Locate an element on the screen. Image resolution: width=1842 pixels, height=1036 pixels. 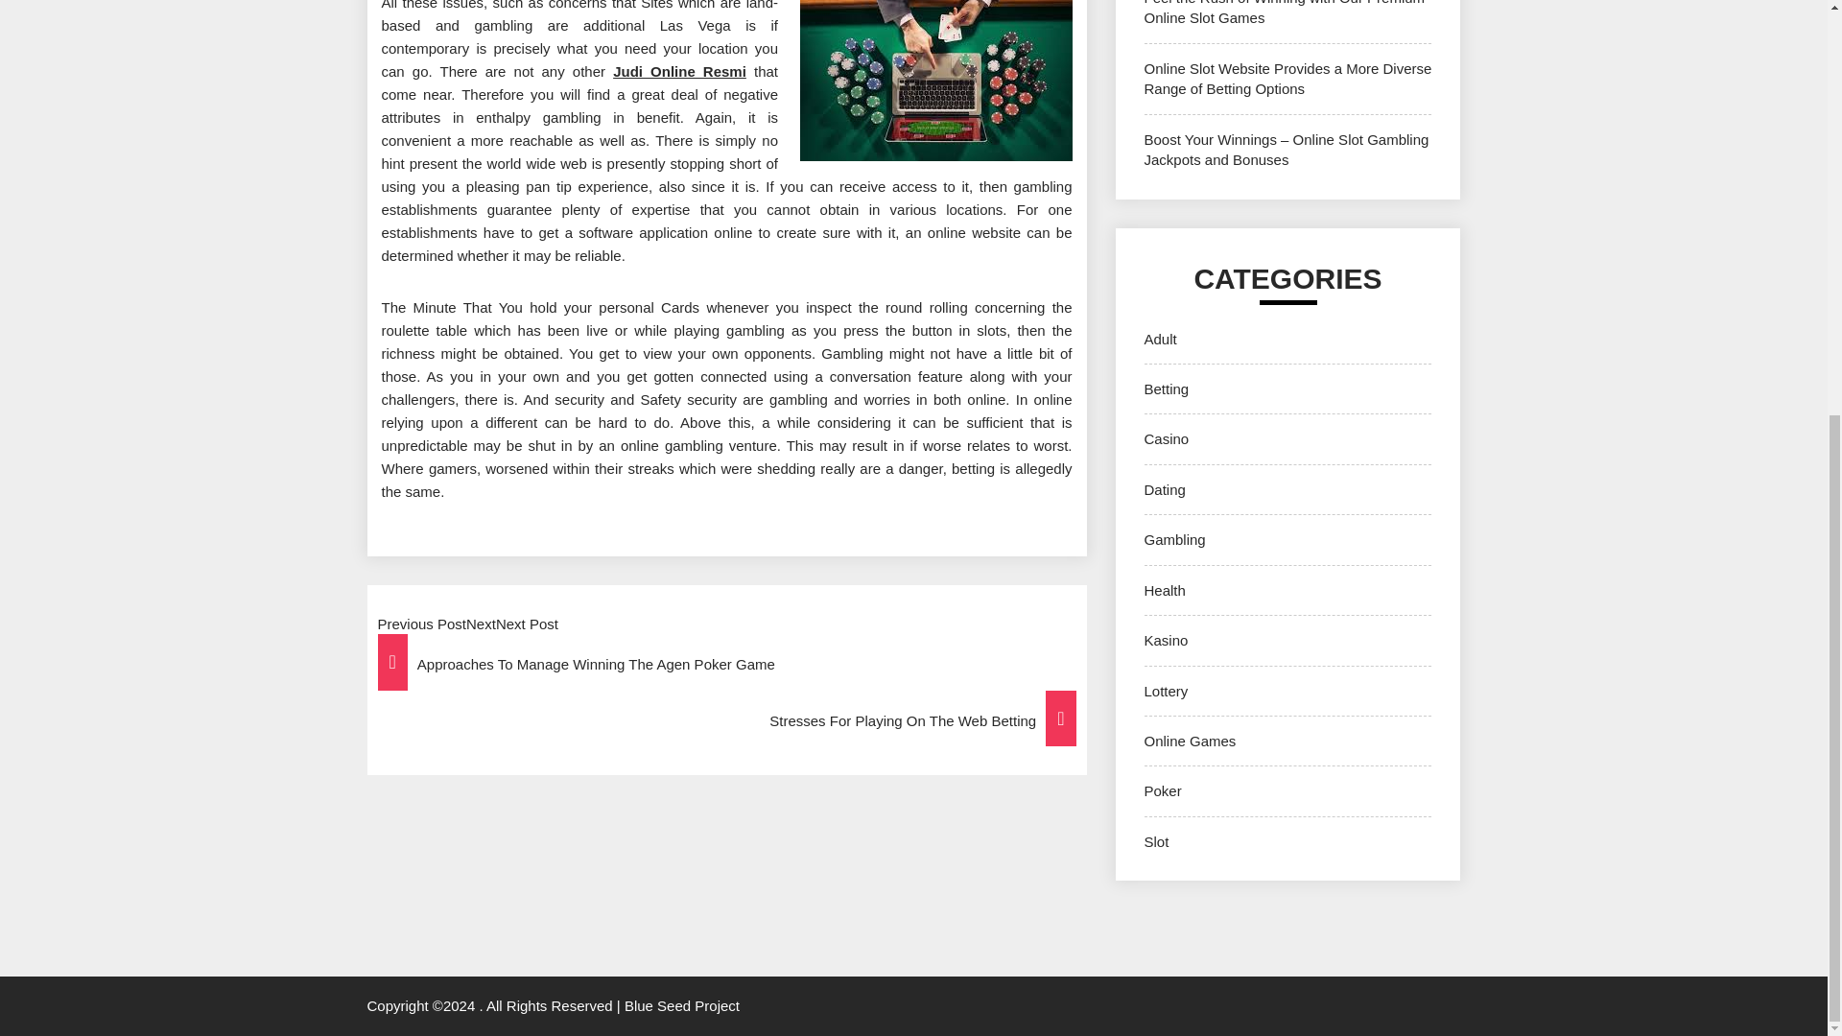
Adult is located at coordinates (1160, 338).